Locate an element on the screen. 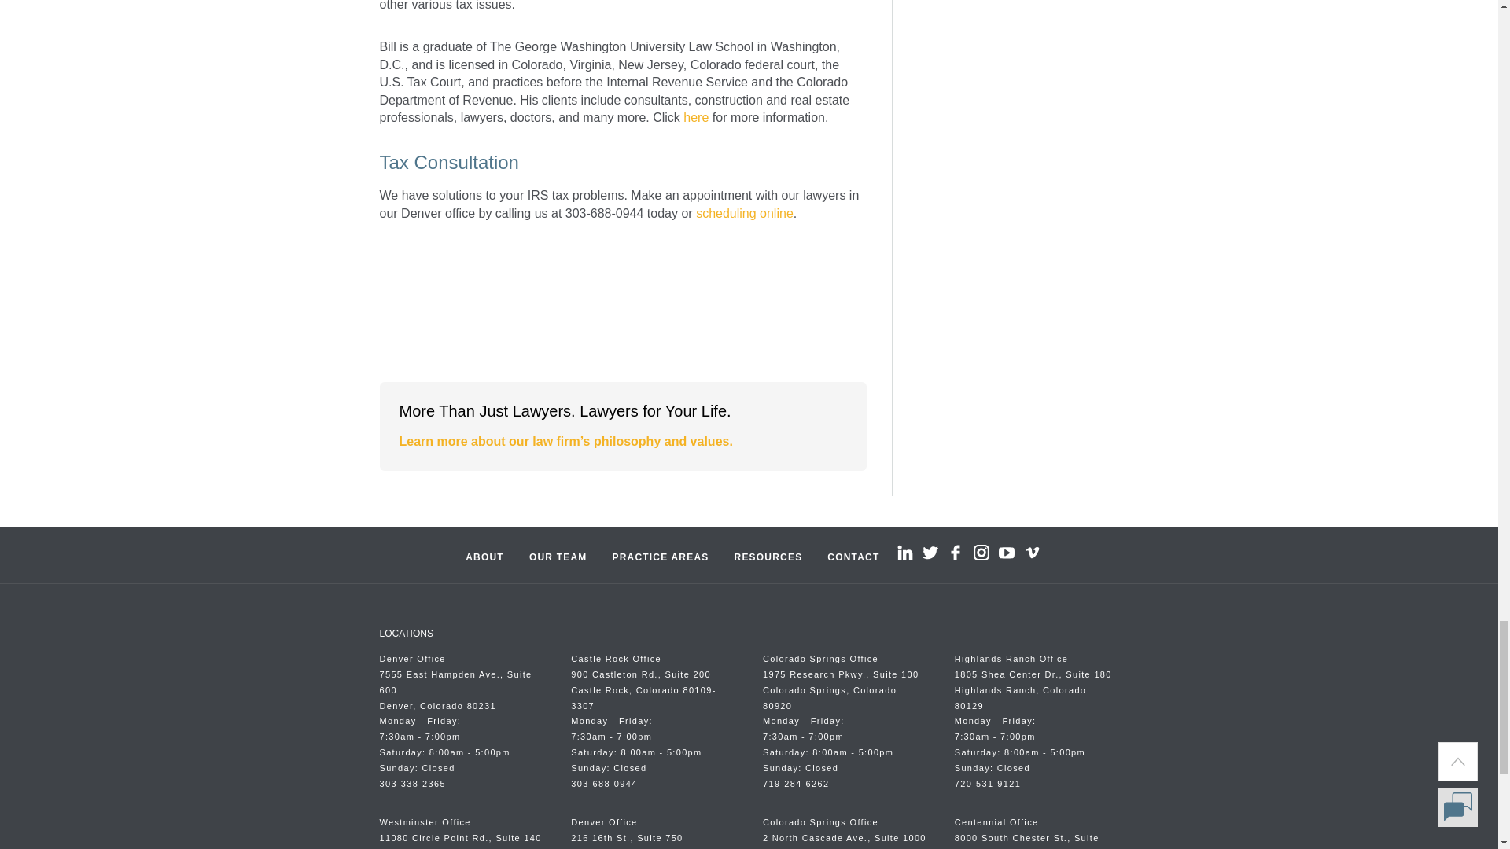 This screenshot has height=849, width=1510. scheduling online is located at coordinates (745, 213).